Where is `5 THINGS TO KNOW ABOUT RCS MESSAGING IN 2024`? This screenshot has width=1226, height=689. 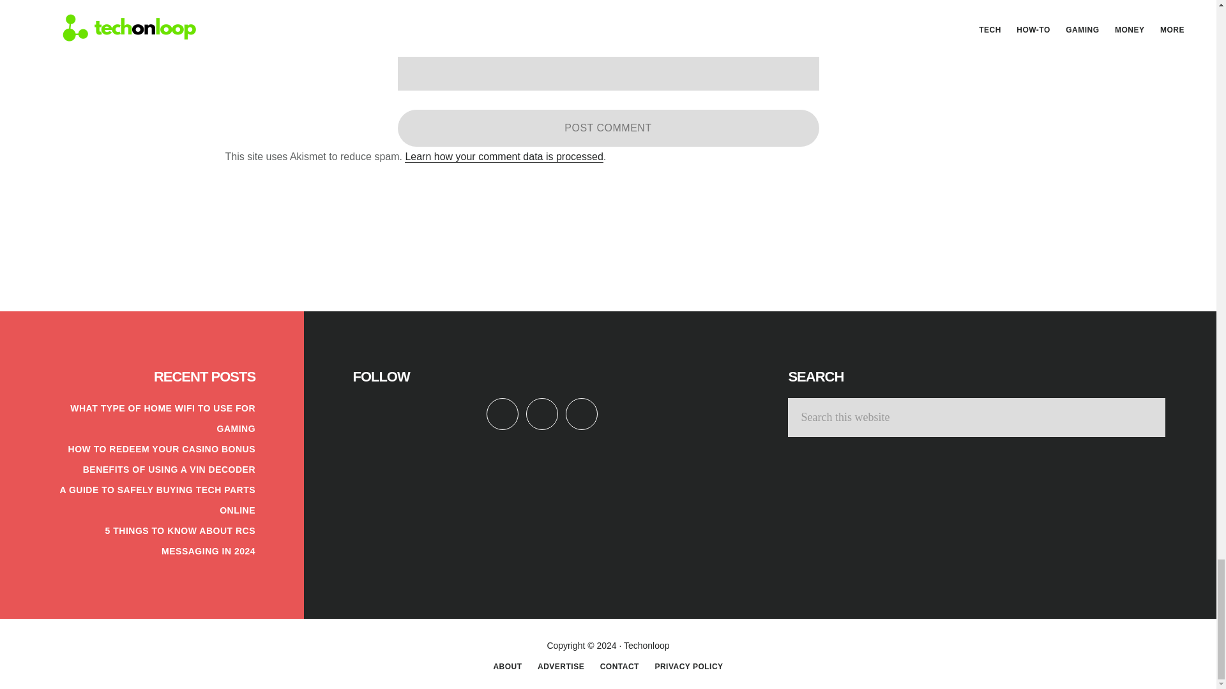 5 THINGS TO KNOW ABOUT RCS MESSAGING IN 2024 is located at coordinates (180, 541).